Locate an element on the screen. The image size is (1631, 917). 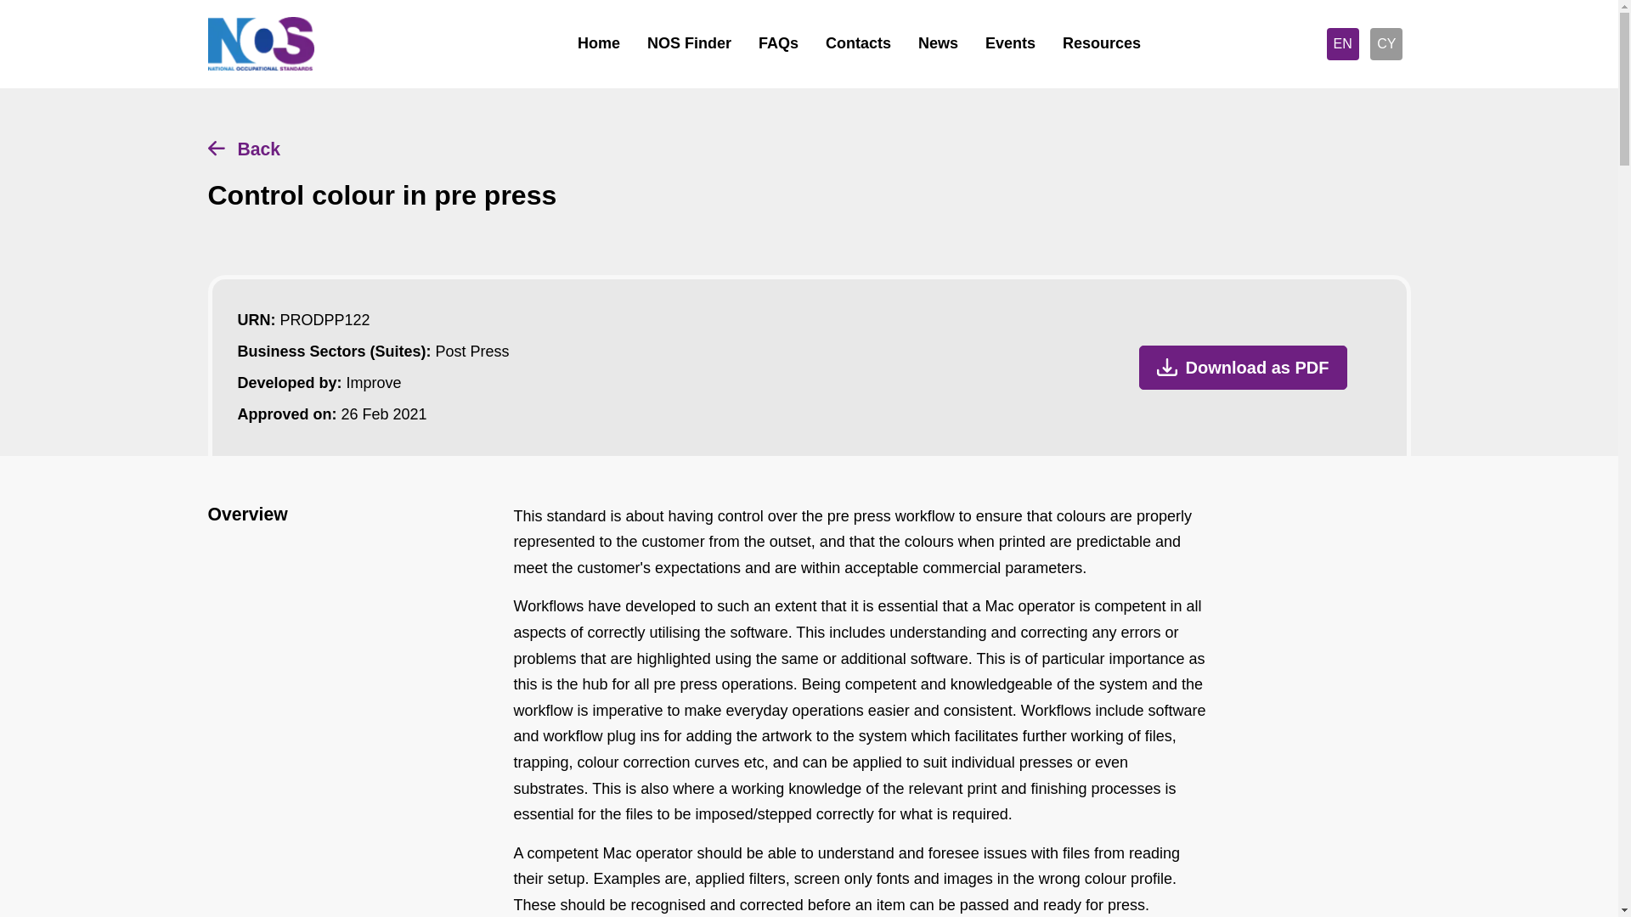
News is located at coordinates (938, 44).